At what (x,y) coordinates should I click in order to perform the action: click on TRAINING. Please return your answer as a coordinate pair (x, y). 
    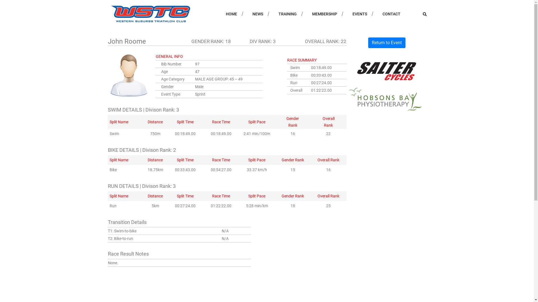
    Looking at the image, I should click on (287, 14).